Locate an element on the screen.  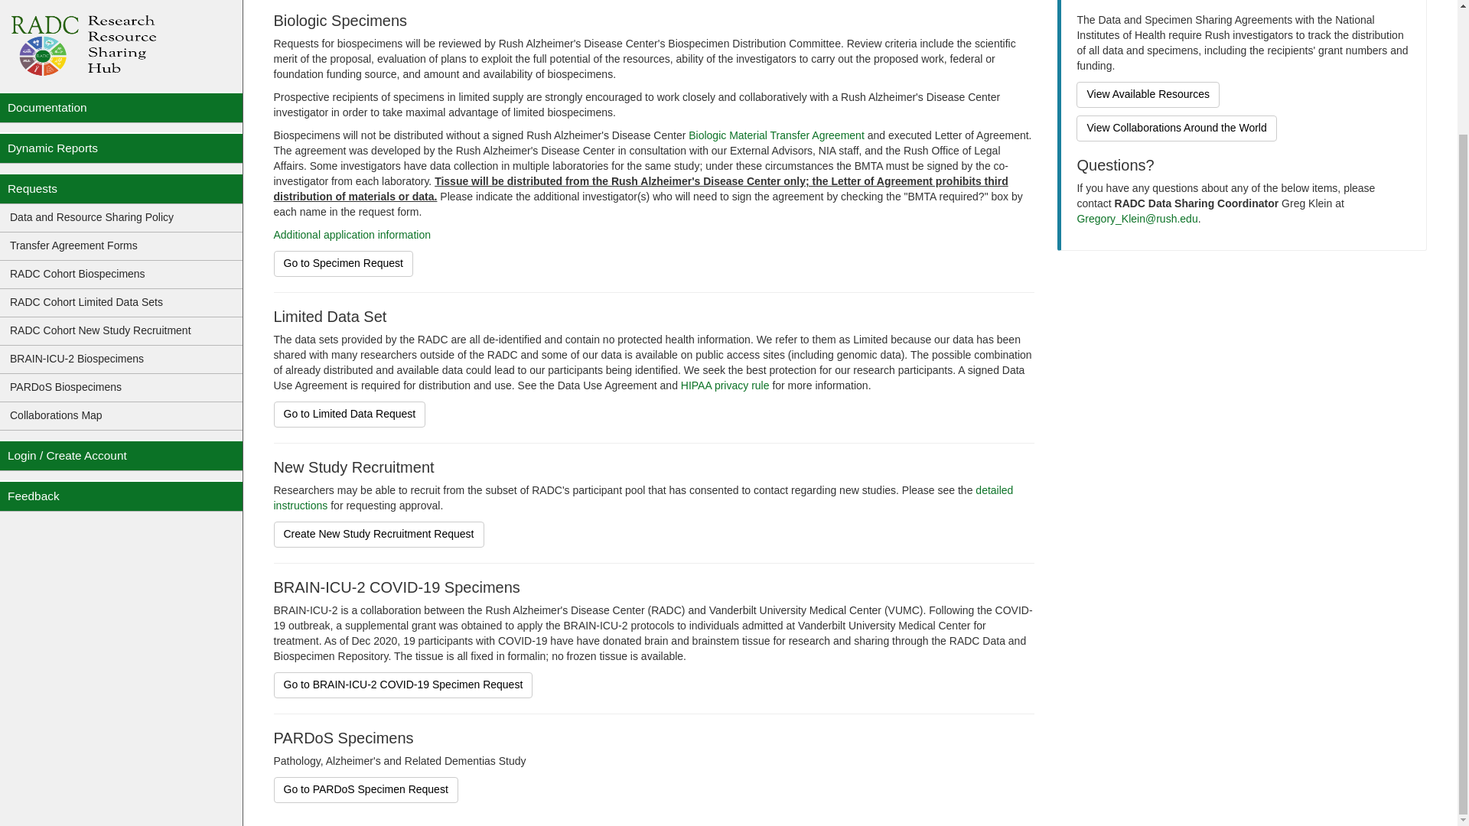
Collaborations Map is located at coordinates (122, 267).